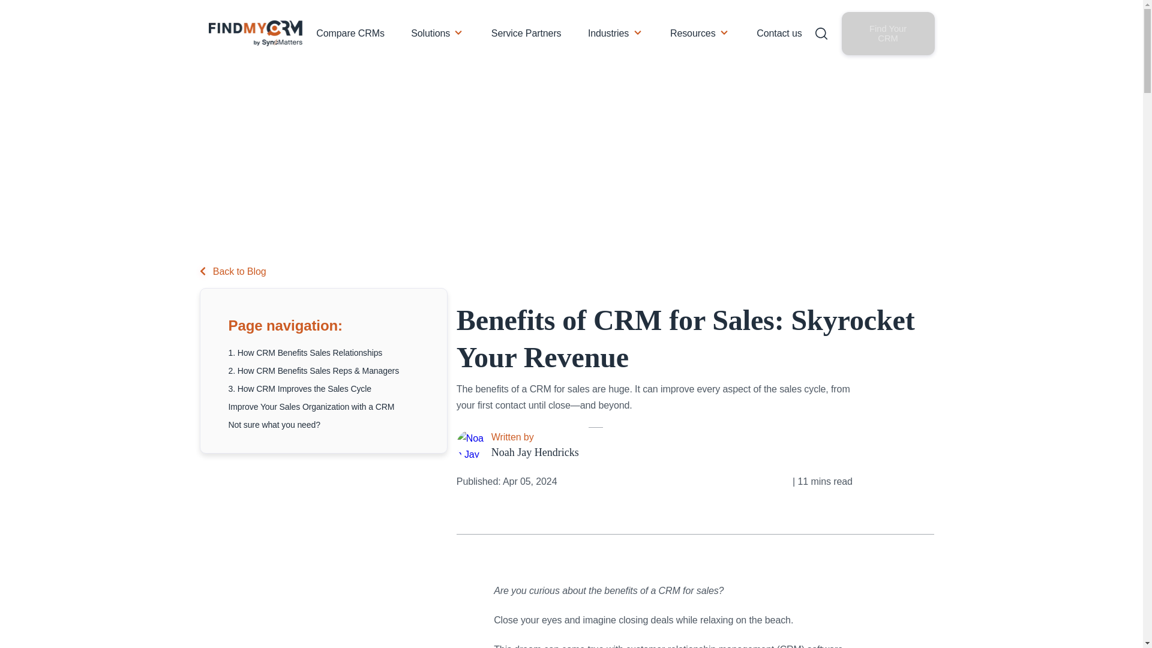  I want to click on Resources, so click(692, 33).